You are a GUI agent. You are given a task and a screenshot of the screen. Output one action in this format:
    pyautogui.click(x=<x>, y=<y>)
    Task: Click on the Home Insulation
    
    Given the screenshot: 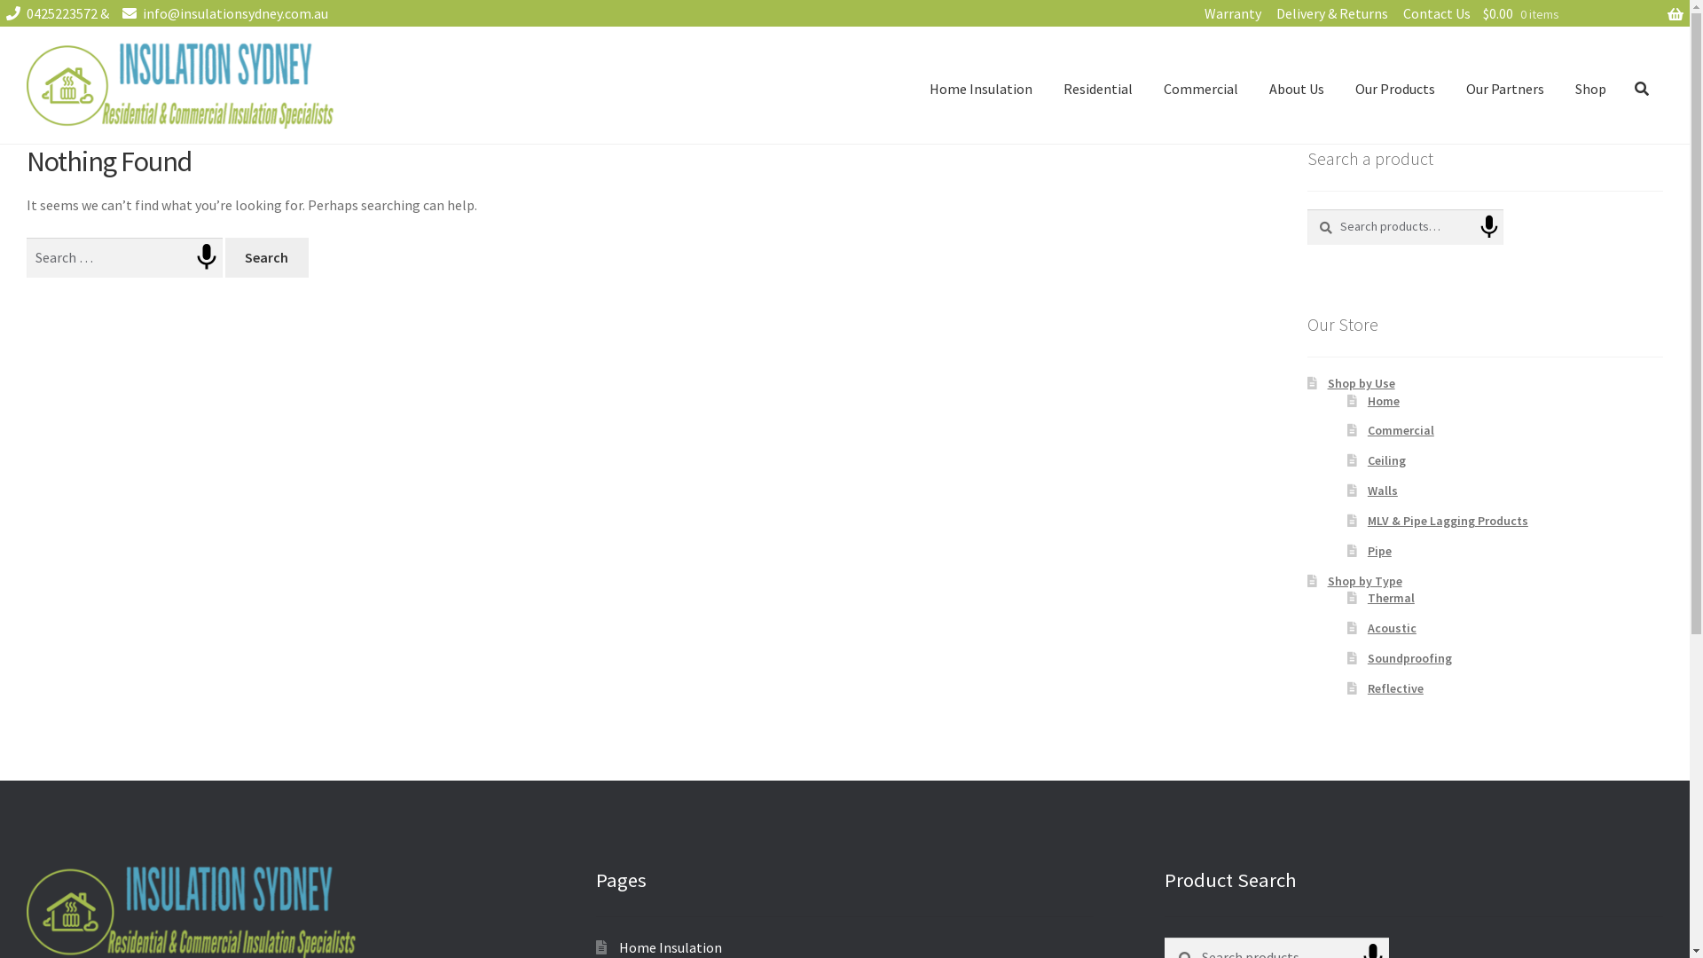 What is the action you would take?
    pyautogui.click(x=981, y=89)
    